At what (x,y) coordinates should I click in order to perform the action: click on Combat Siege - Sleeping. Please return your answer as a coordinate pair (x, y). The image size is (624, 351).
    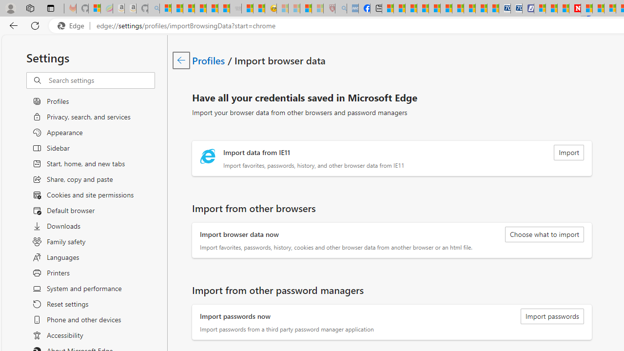
    Looking at the image, I should click on (236, 9).